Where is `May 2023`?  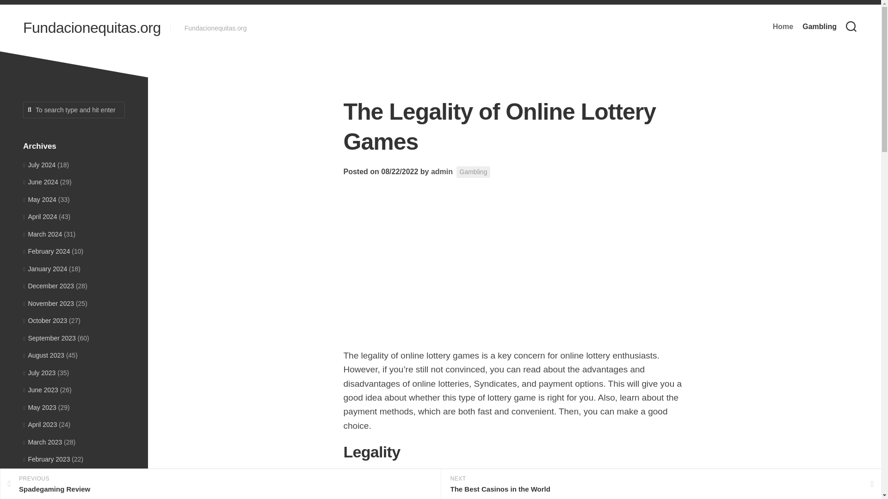 May 2023 is located at coordinates (40, 407).